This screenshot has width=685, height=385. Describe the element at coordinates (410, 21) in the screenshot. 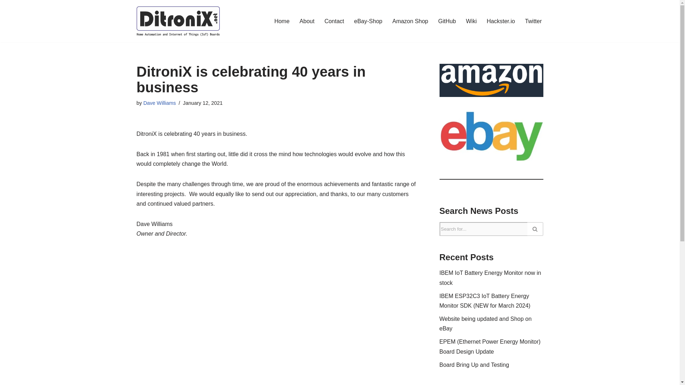

I see `Amazon Shop` at that location.